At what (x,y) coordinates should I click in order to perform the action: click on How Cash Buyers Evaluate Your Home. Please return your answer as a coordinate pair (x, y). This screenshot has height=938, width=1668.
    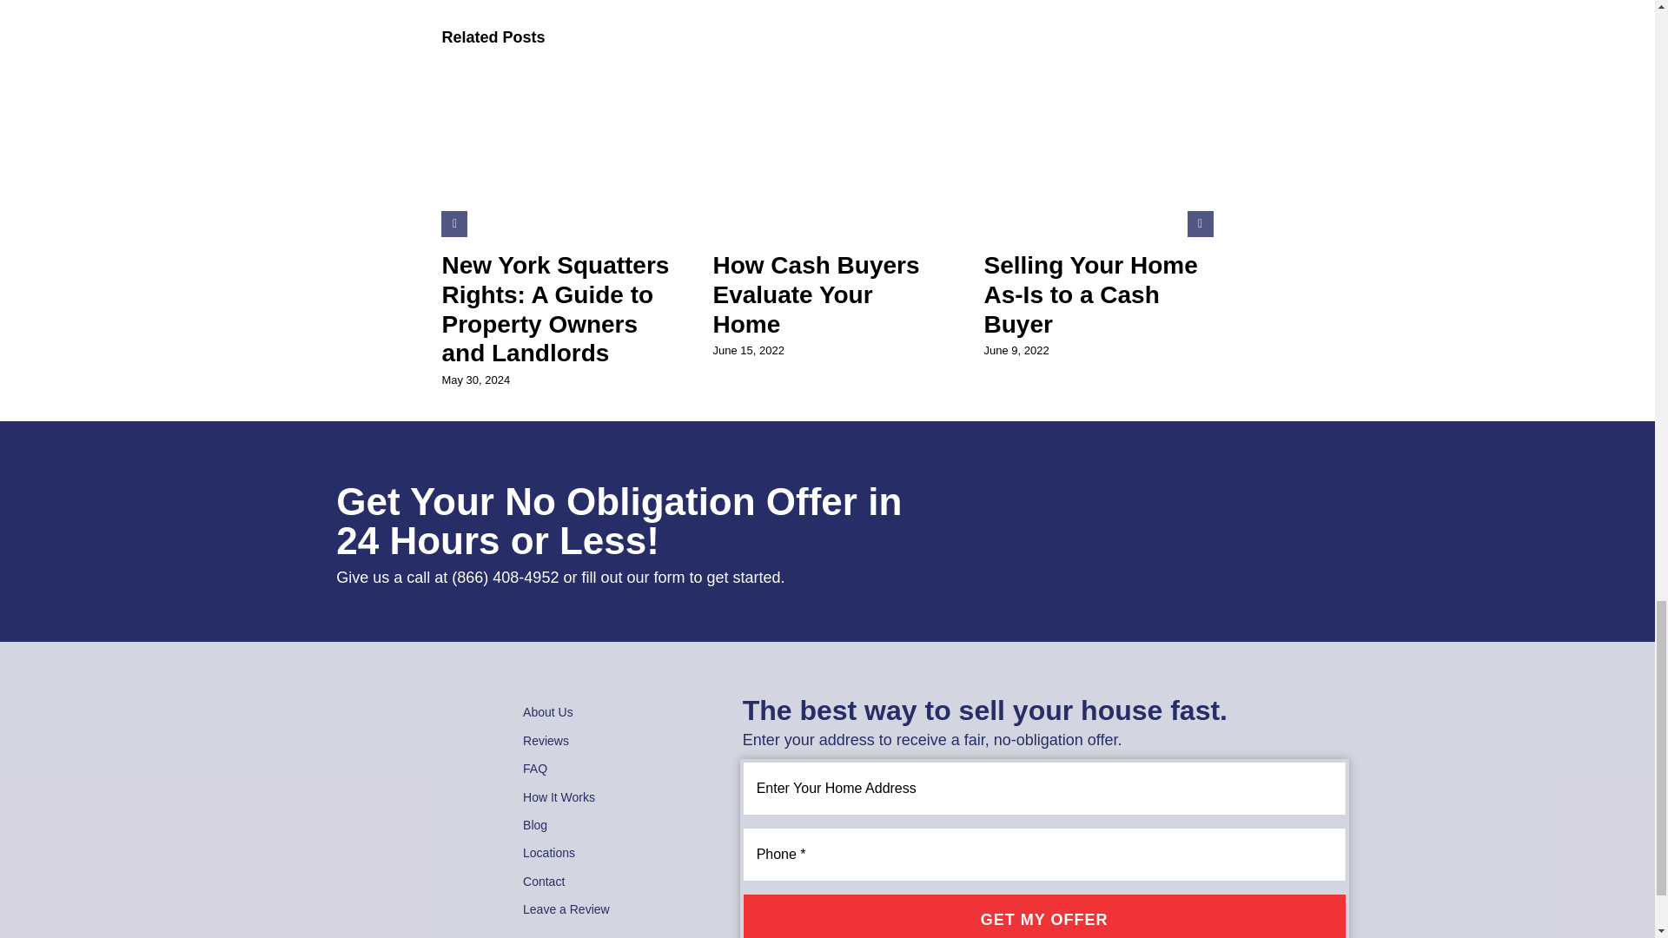
    Looking at the image, I should click on (815, 294).